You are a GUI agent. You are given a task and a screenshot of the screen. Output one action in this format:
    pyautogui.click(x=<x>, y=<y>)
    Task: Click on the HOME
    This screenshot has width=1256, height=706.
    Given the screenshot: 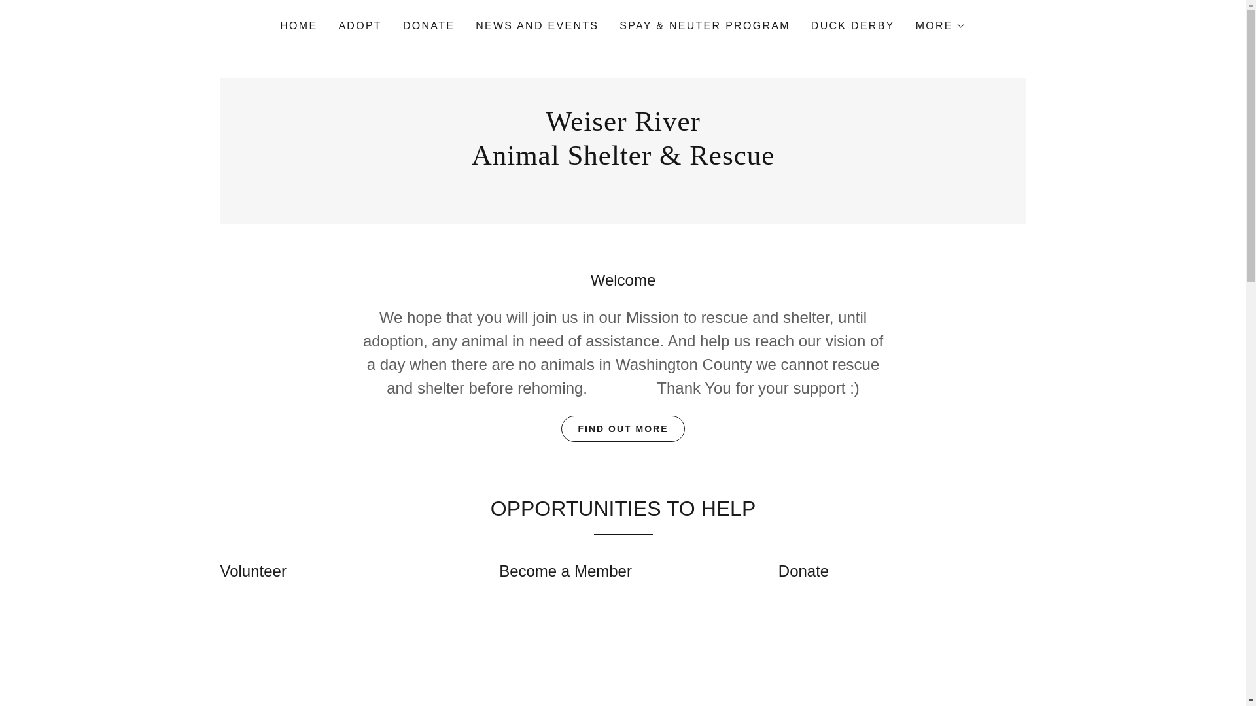 What is the action you would take?
    pyautogui.click(x=298, y=26)
    